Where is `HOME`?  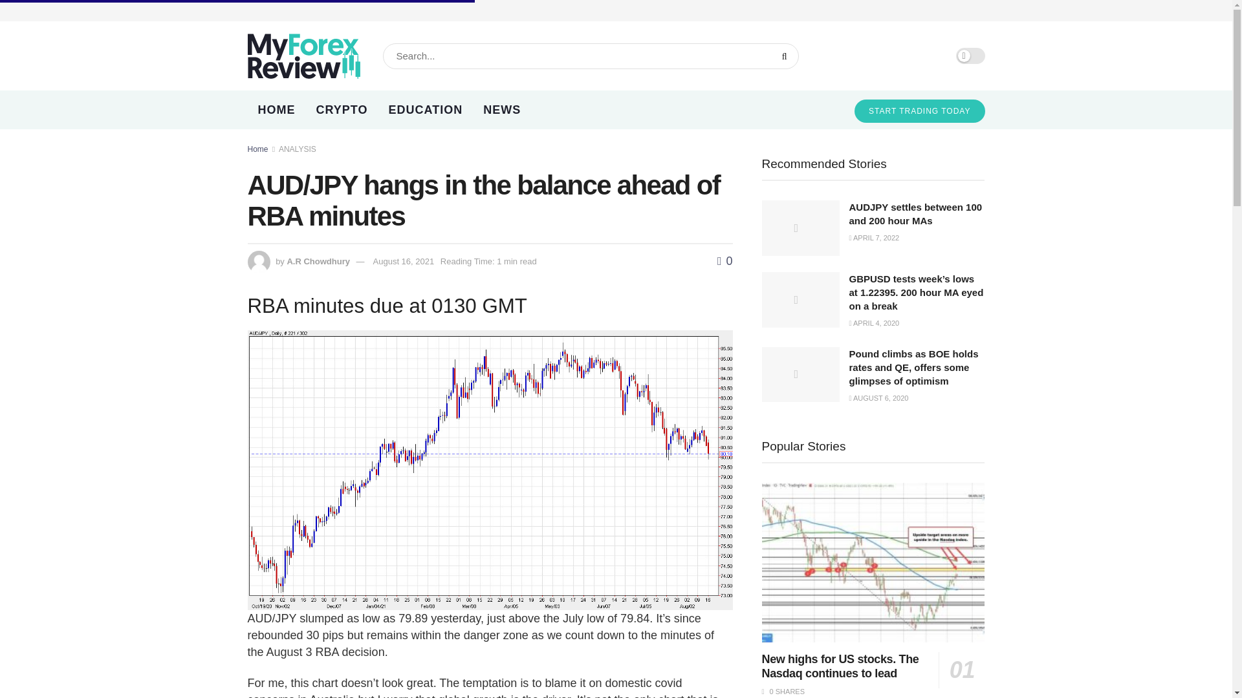
HOME is located at coordinates (276, 110).